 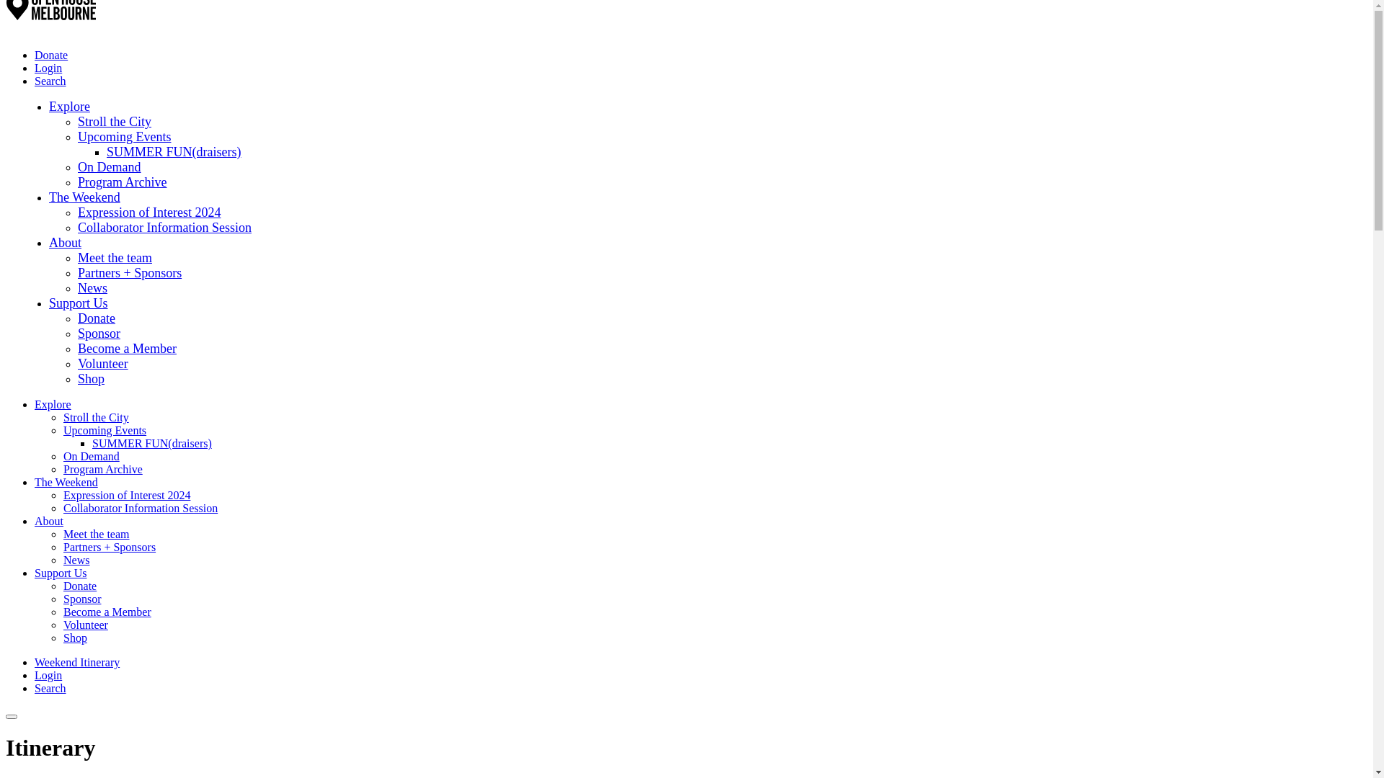 I want to click on Collaborator Information Session, so click(x=164, y=228).